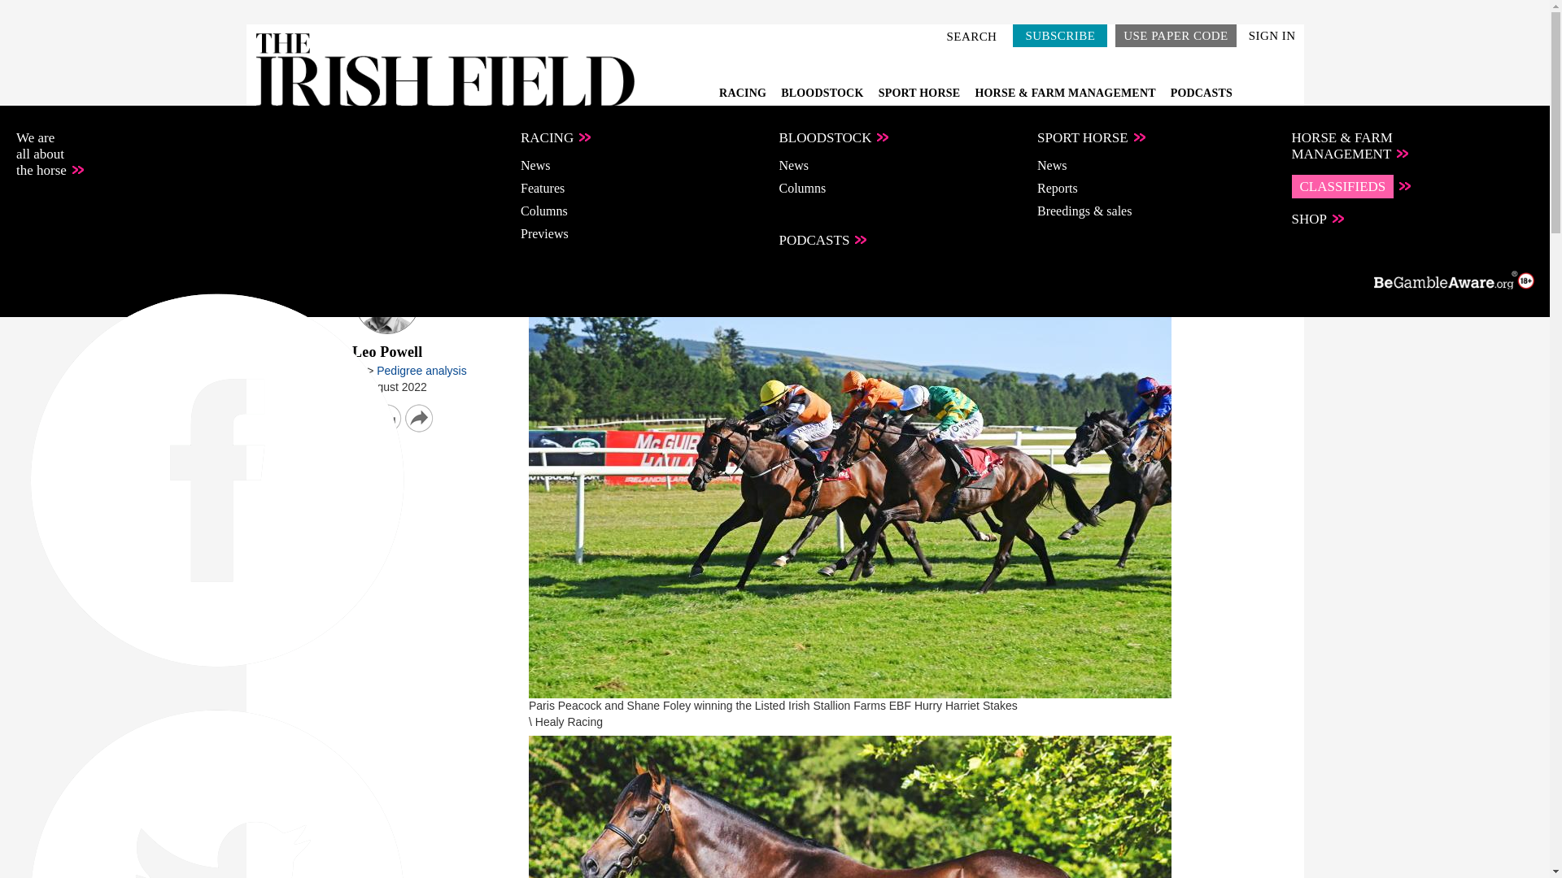 The image size is (1562, 878). Describe the element at coordinates (1272, 35) in the screenshot. I see `SIGN IN` at that location.